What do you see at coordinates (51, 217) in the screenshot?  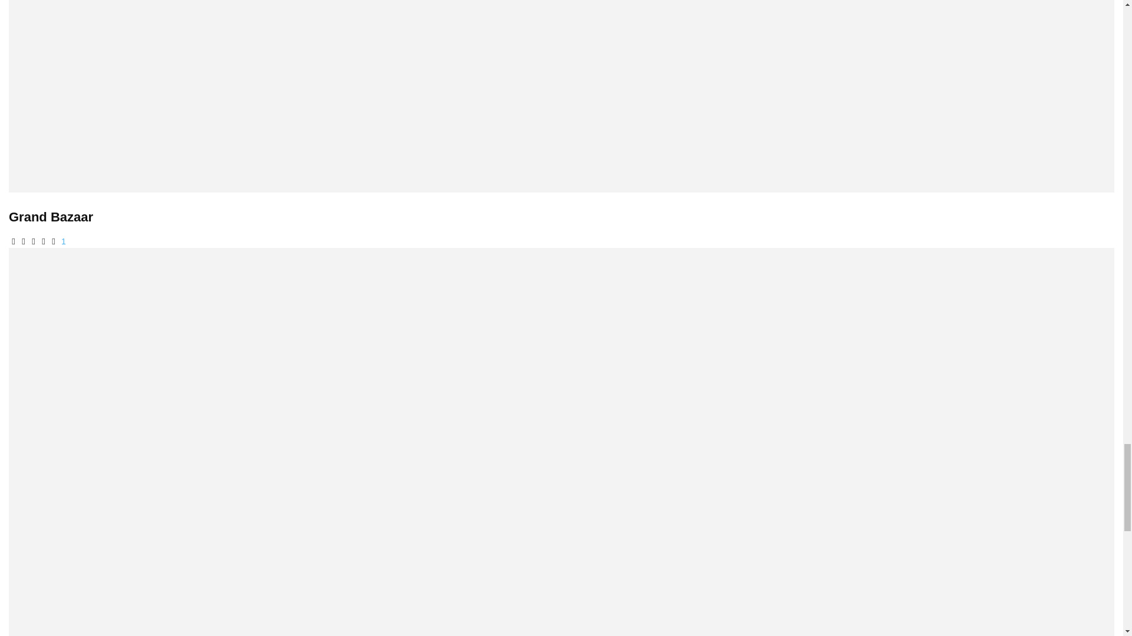 I see `Grand Bazaar` at bounding box center [51, 217].